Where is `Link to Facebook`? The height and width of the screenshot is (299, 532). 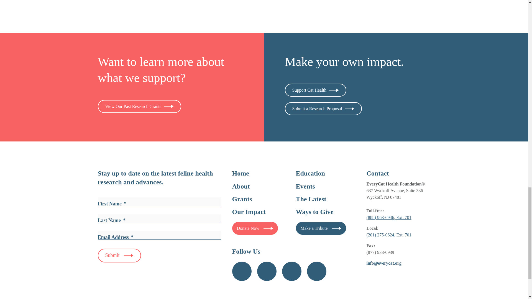 Link to Facebook is located at coordinates (242, 271).